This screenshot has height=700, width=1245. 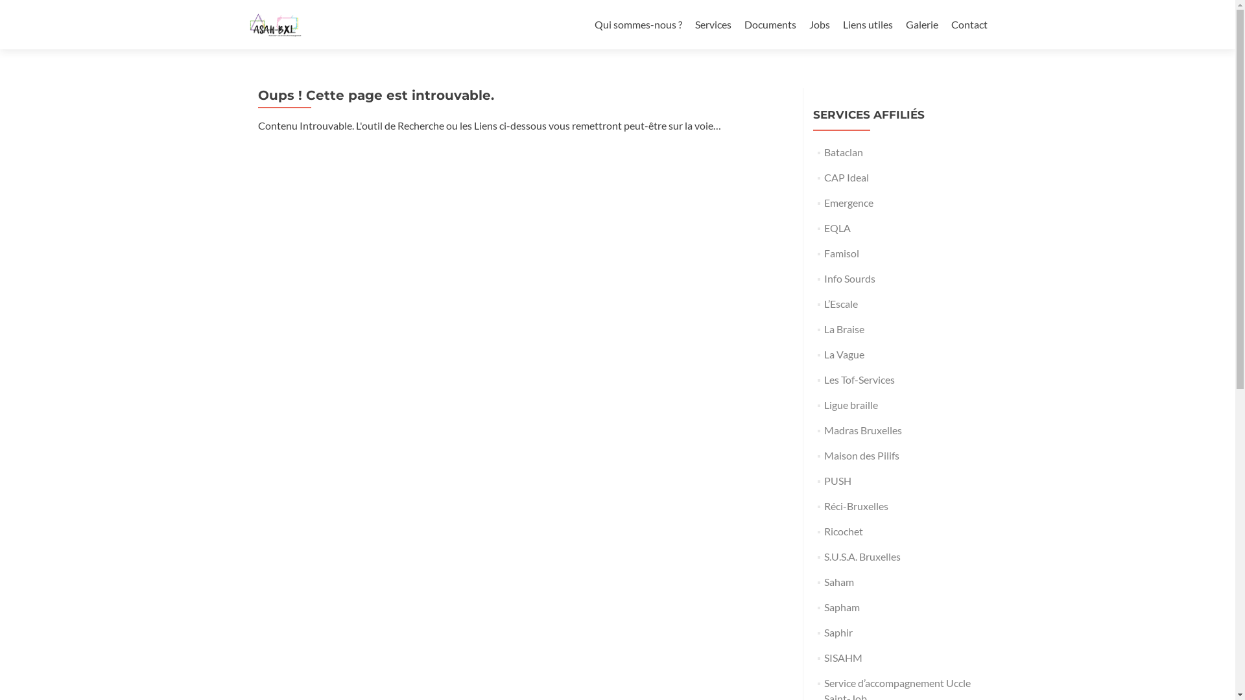 I want to click on Galerie, so click(x=921, y=25).